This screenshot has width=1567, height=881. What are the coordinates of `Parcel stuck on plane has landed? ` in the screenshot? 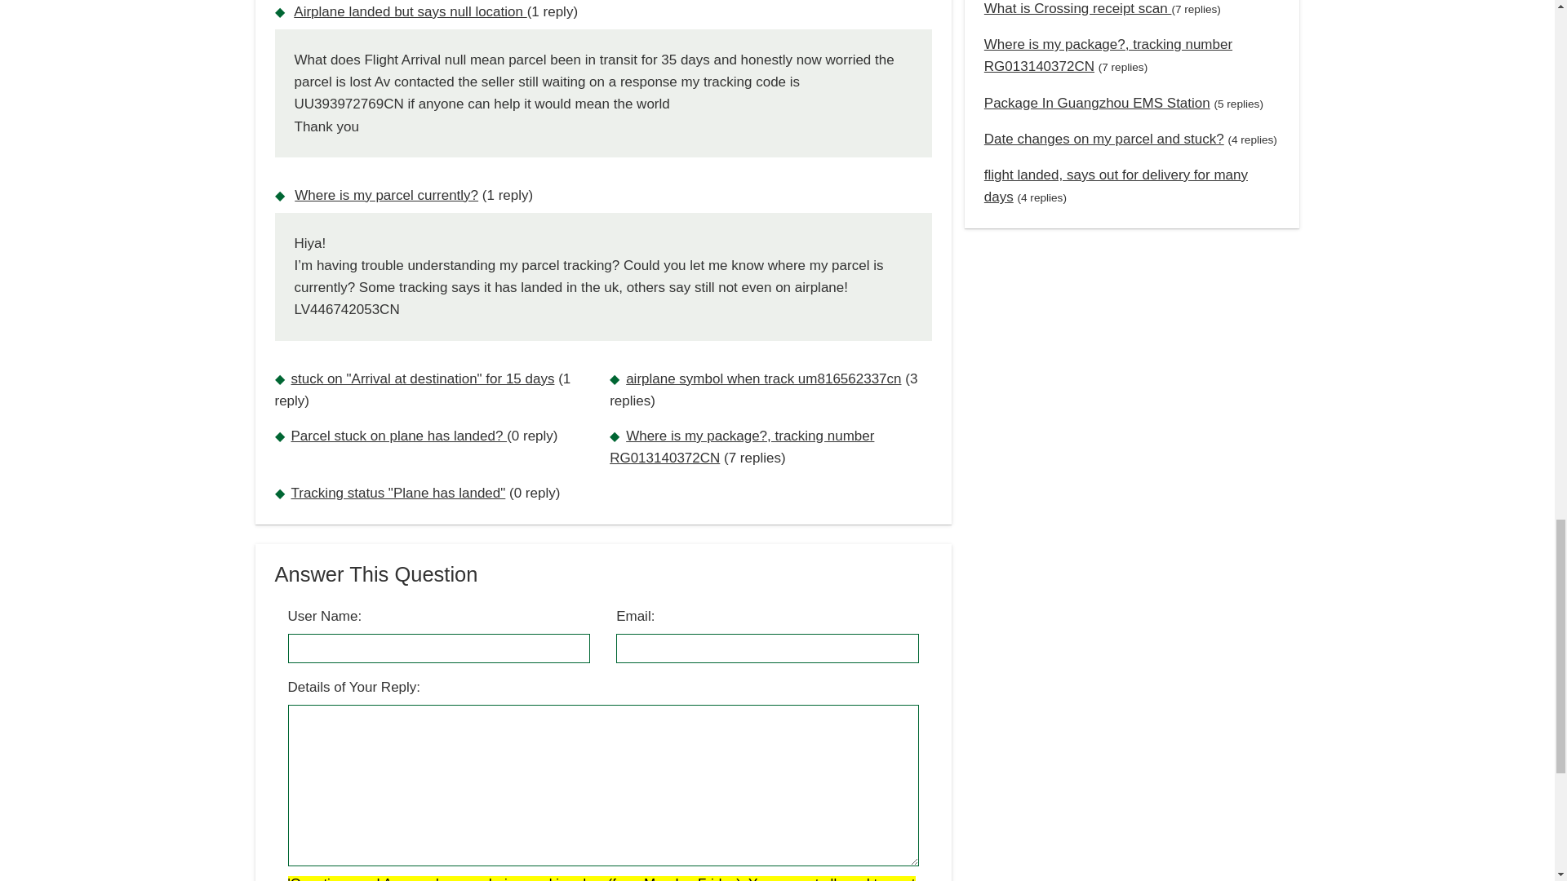 It's located at (398, 436).